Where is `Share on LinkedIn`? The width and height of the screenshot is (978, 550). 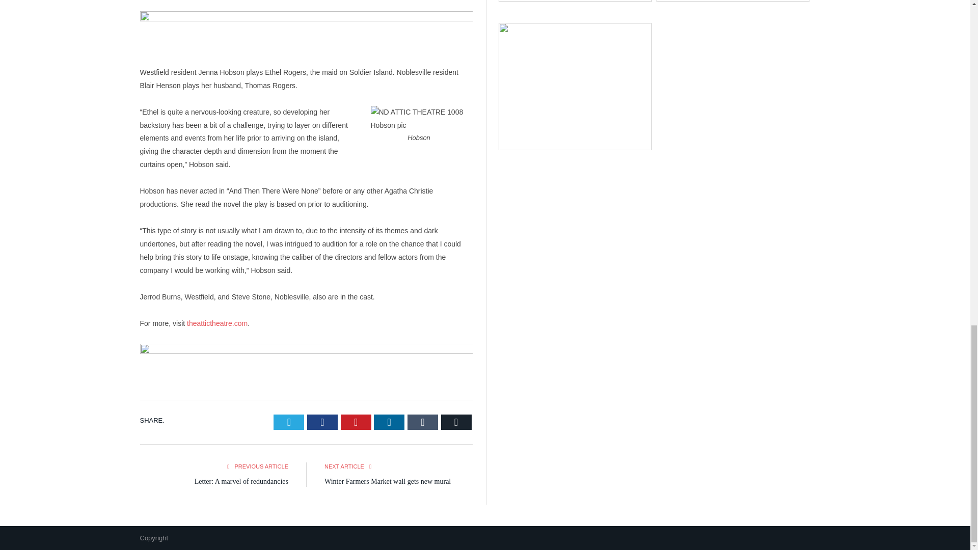
Share on LinkedIn is located at coordinates (389, 422).